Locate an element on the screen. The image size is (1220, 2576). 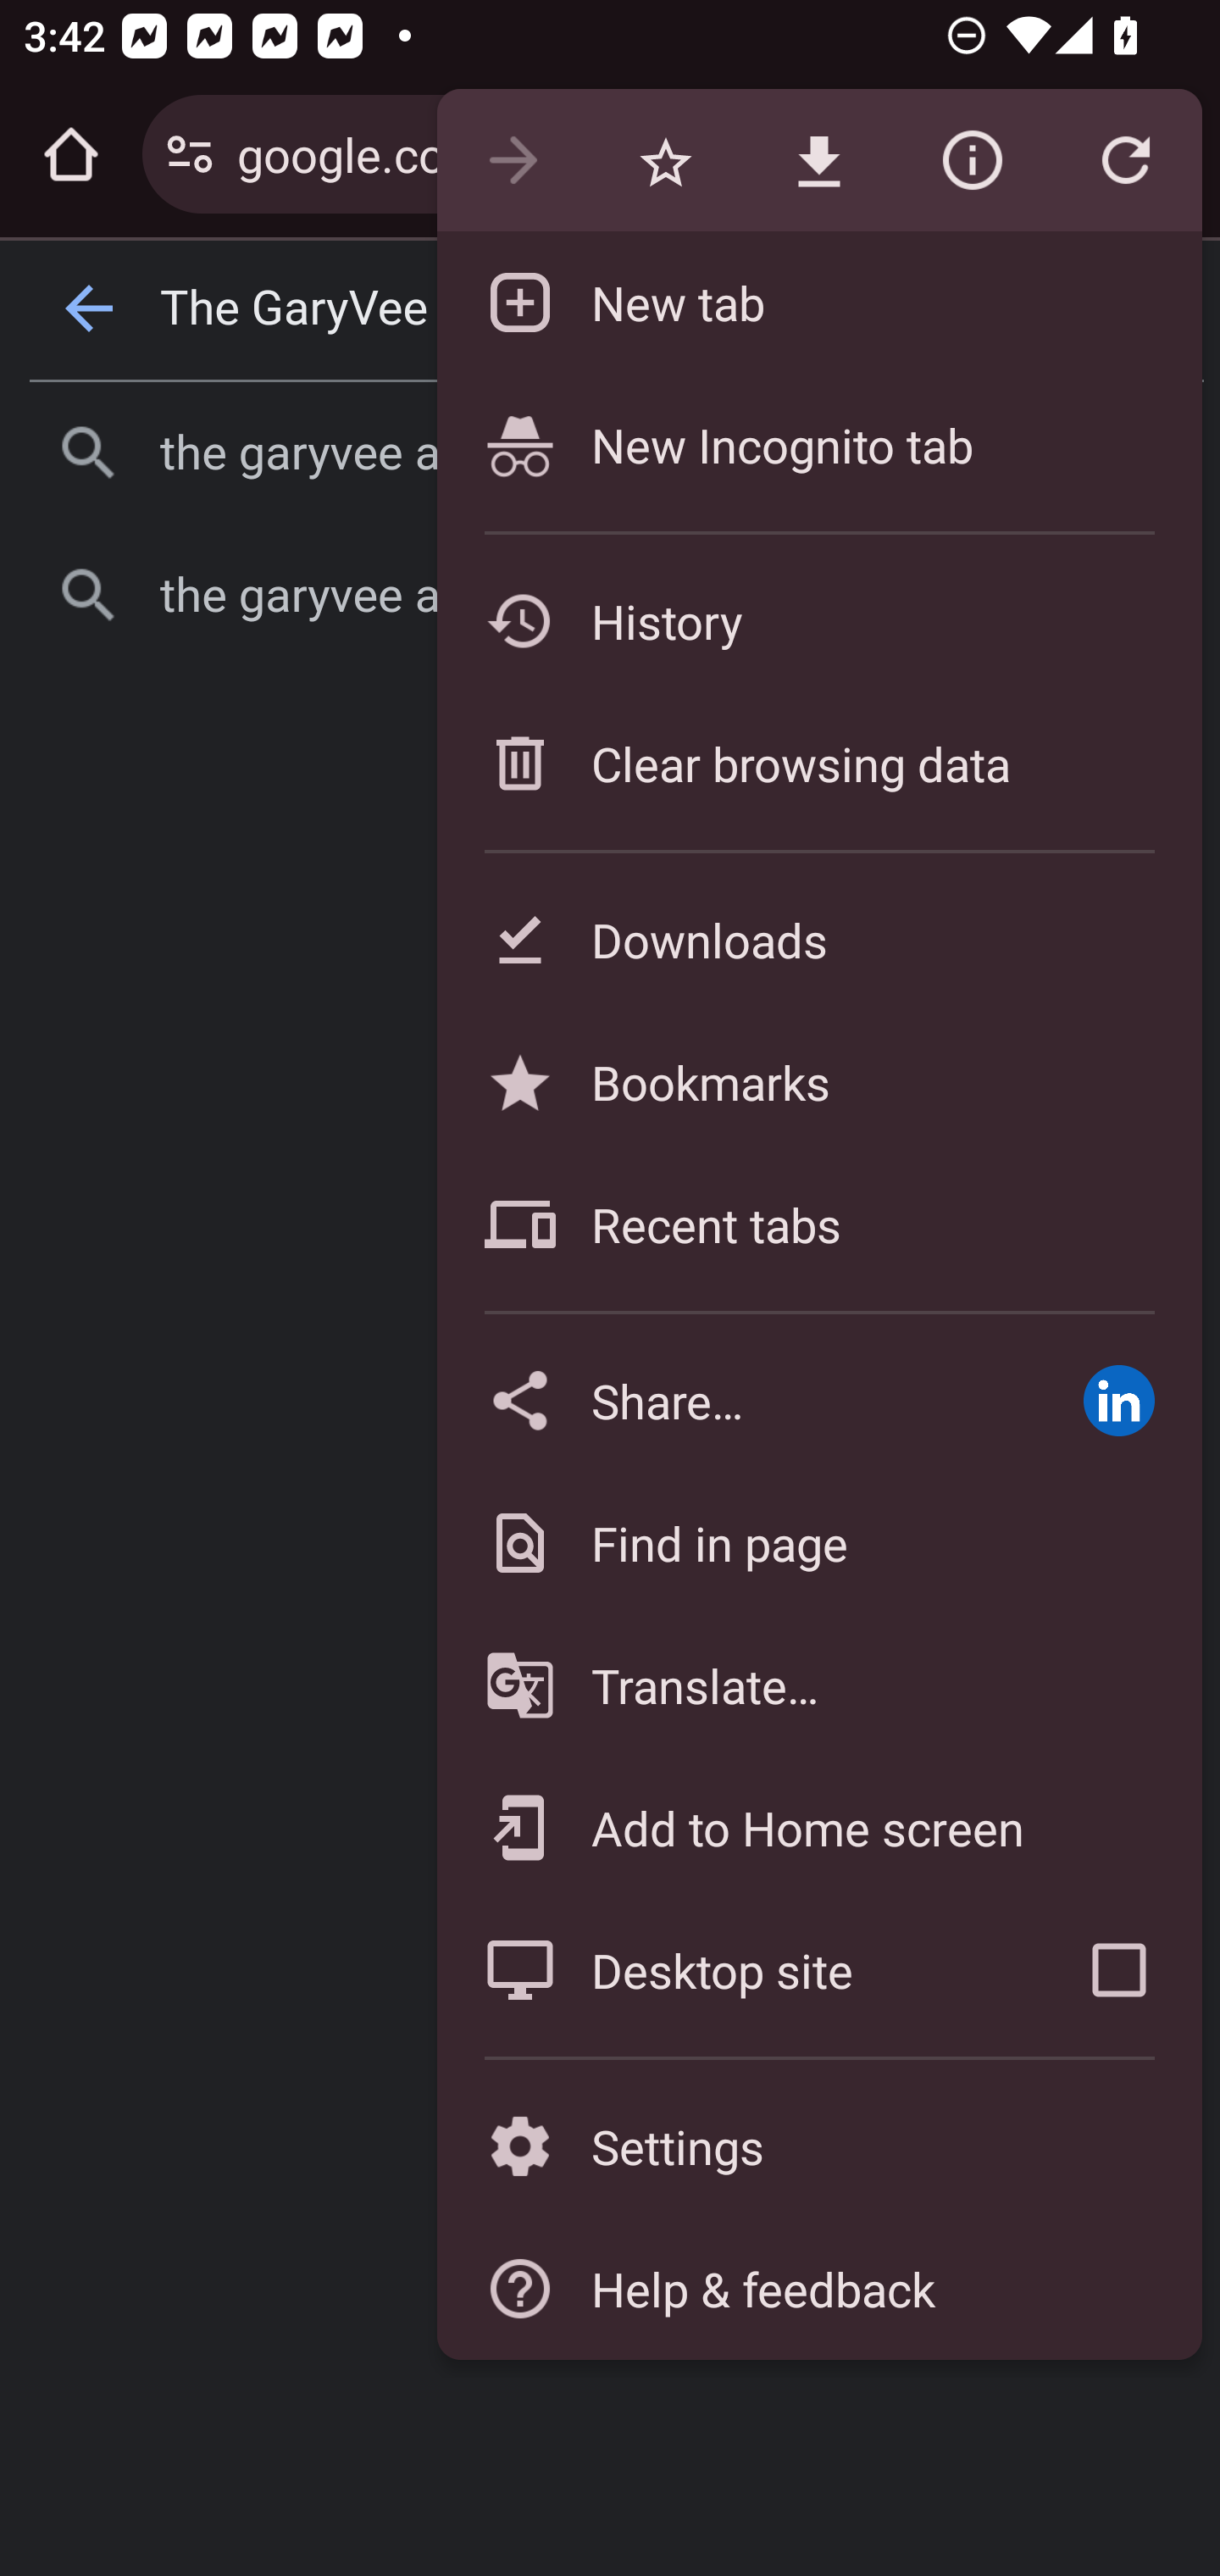
Clear browsing data is located at coordinates (818, 763).